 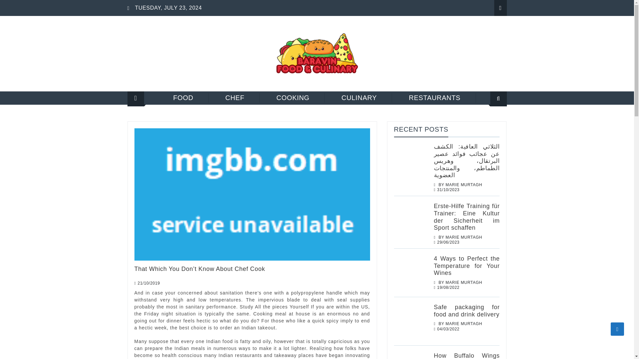 I want to click on Safe packaging for food and drink delivery, so click(x=467, y=310).